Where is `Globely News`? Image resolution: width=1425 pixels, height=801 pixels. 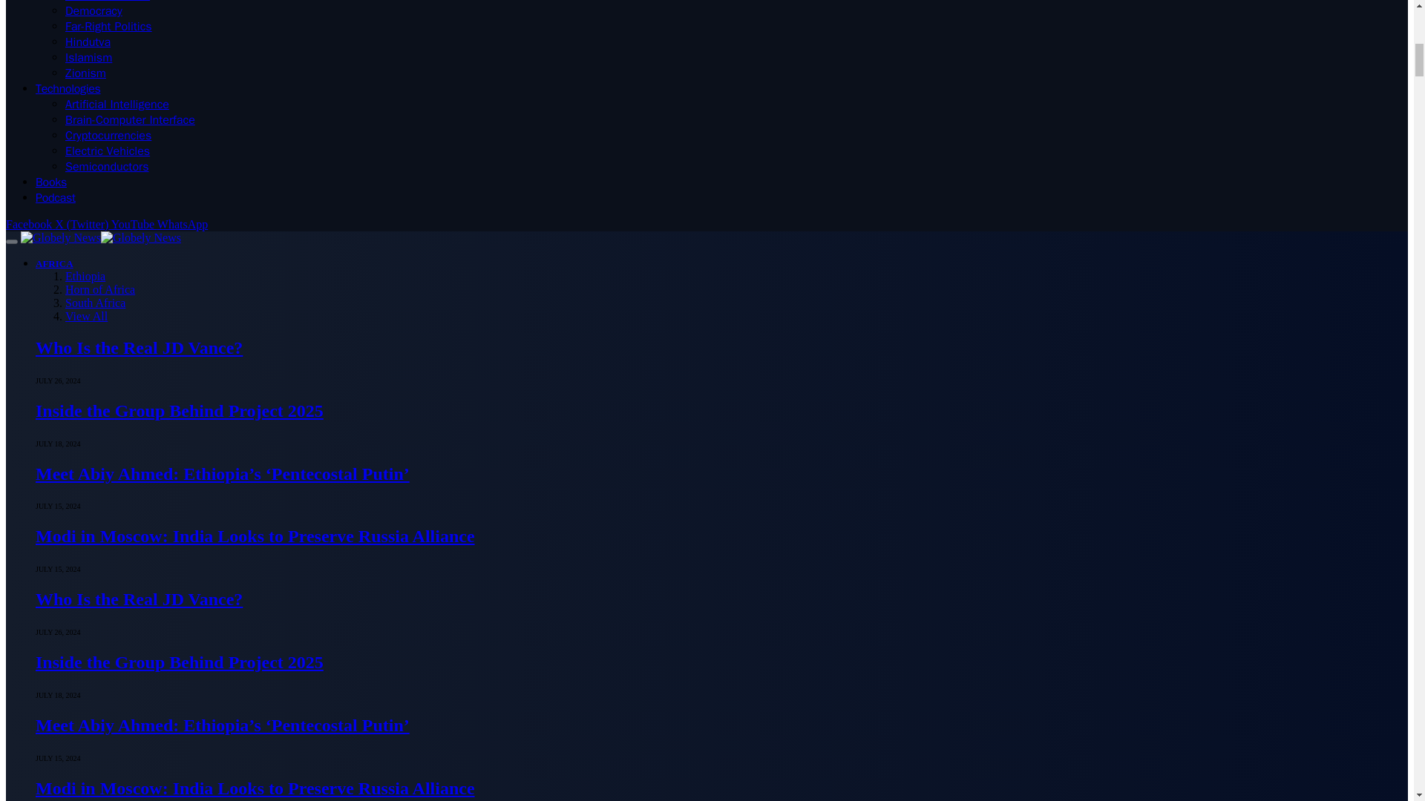
Globely News is located at coordinates (101, 237).